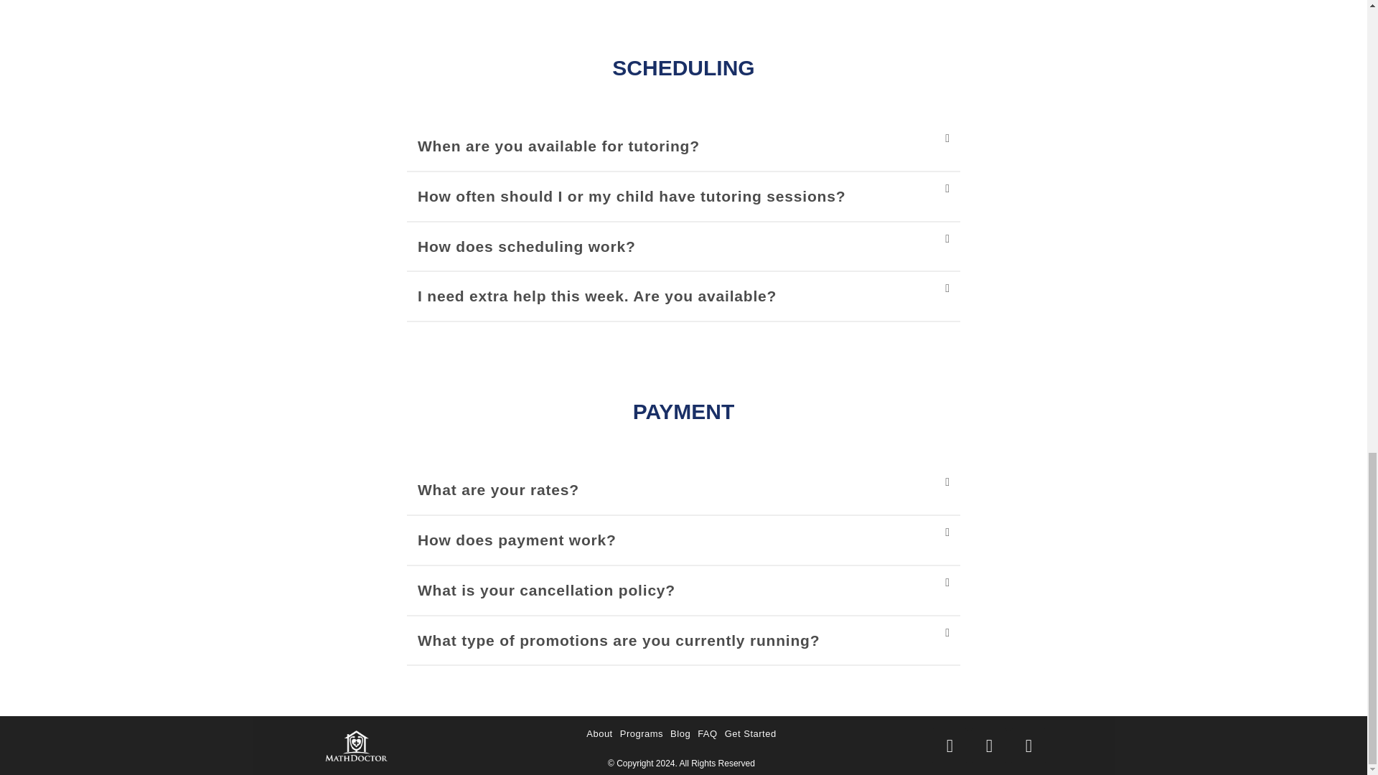 The height and width of the screenshot is (775, 1378). Describe the element at coordinates (545, 590) in the screenshot. I see `What is your cancellation policy?` at that location.